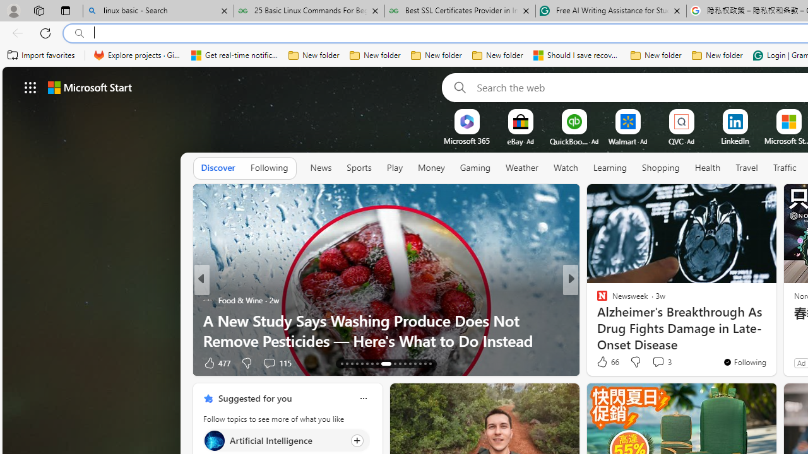  Describe the element at coordinates (662, 362) in the screenshot. I see `View comments 3 Comment` at that location.